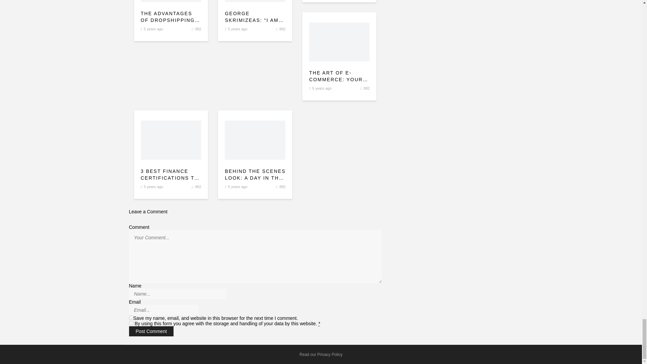 This screenshot has width=647, height=364. Describe the element at coordinates (151, 331) in the screenshot. I see `Post Comment` at that location.